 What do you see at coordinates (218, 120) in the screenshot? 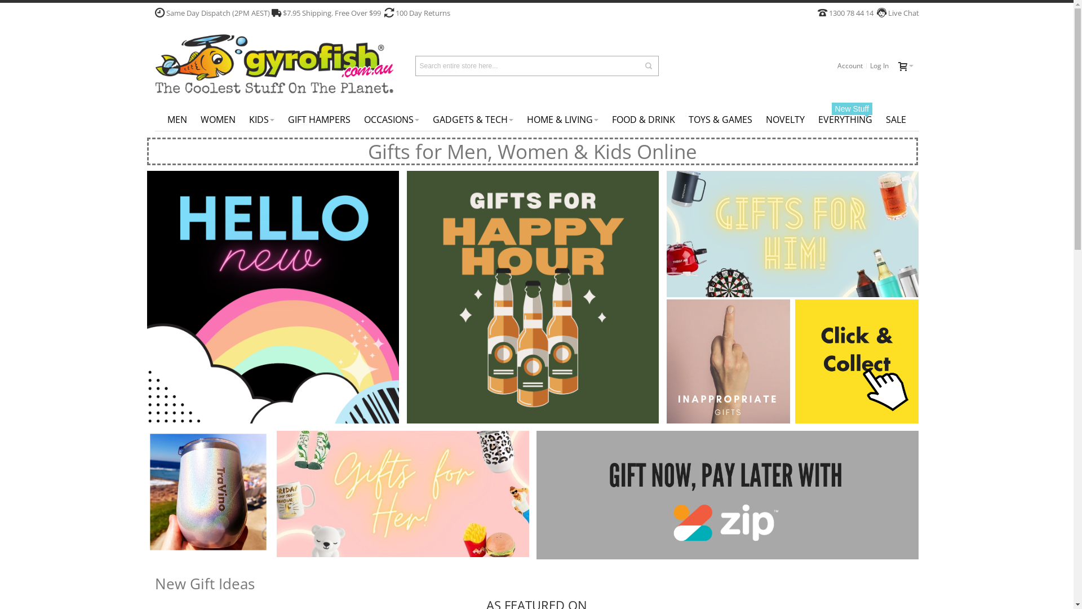
I see `WOMEN` at bounding box center [218, 120].